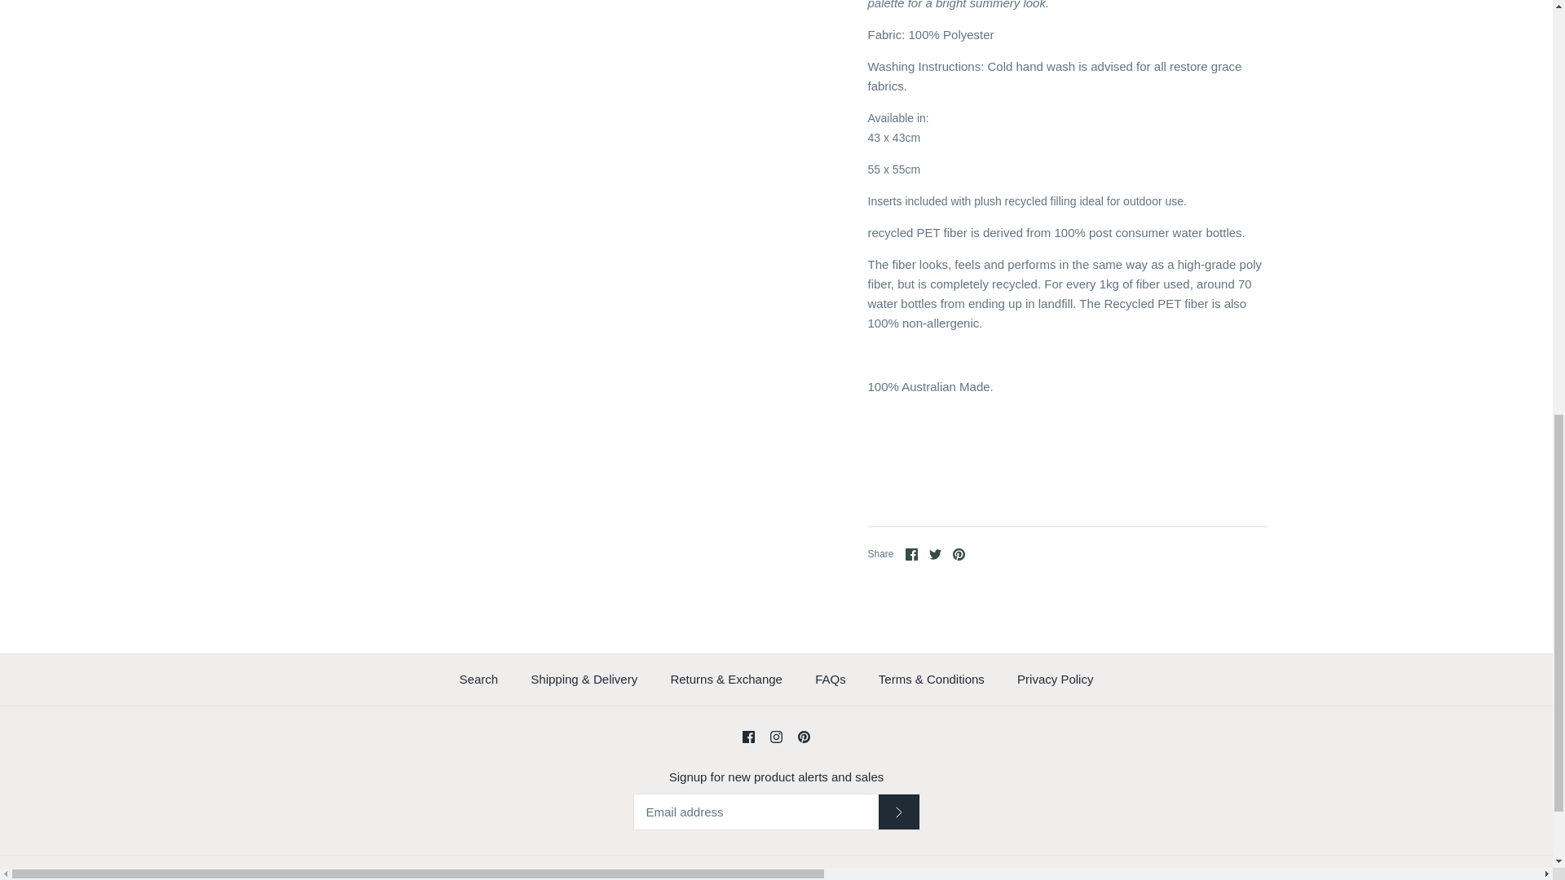  I want to click on Facebook, so click(911, 554).